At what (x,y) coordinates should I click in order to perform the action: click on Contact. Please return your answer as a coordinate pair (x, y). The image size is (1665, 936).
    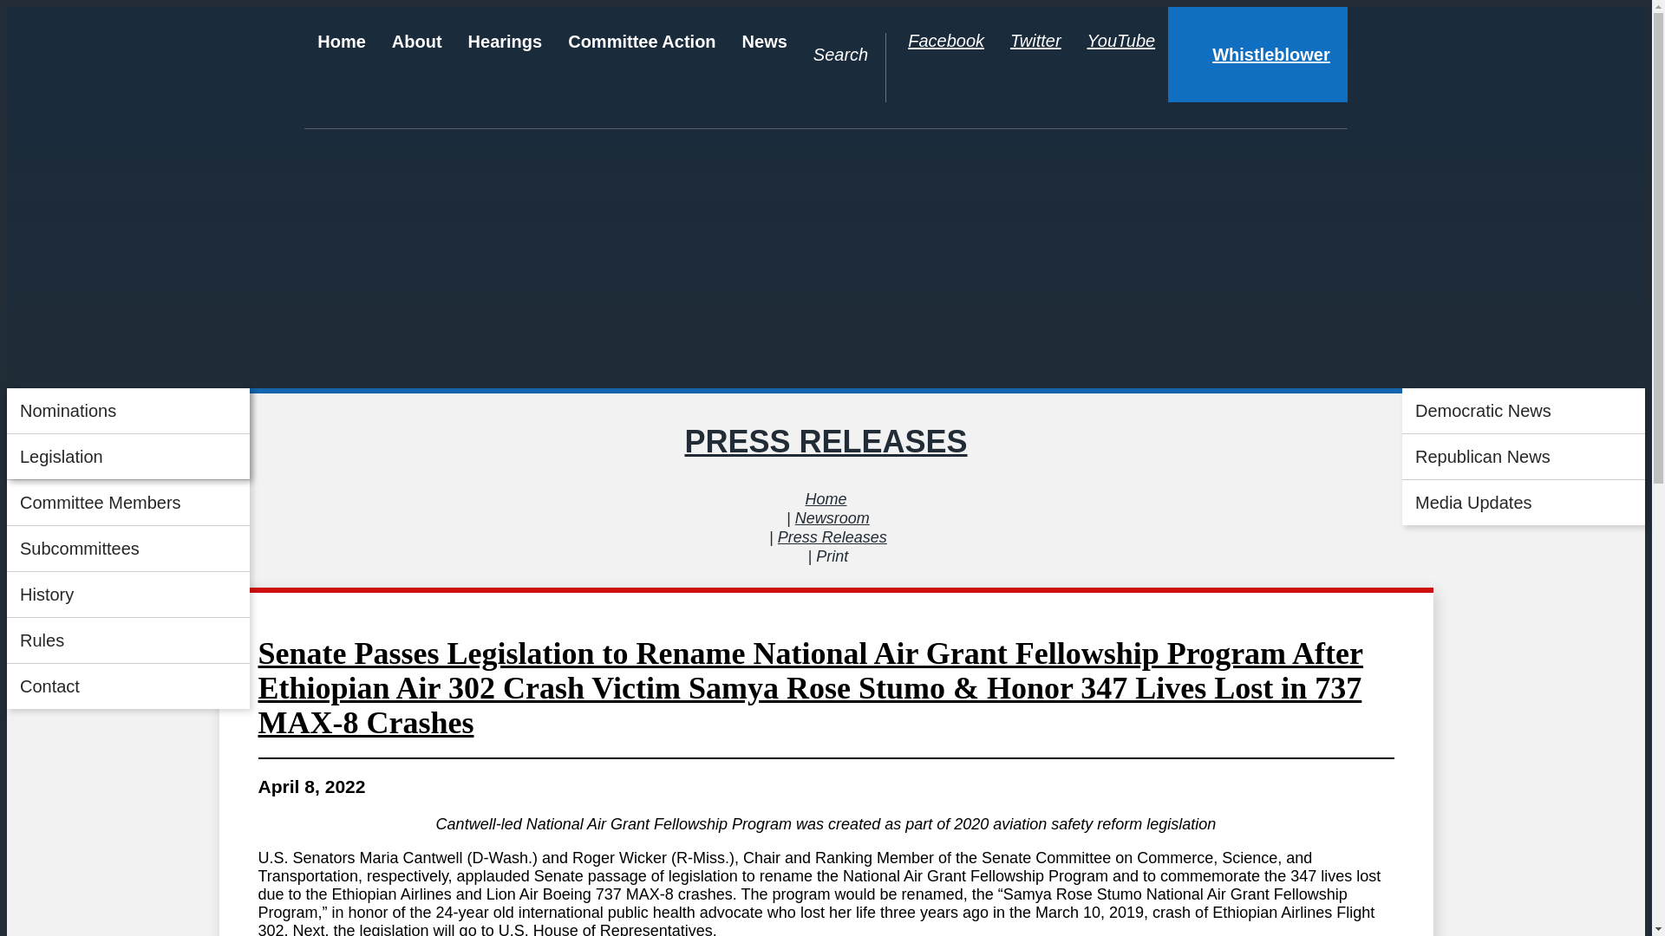
    Looking at the image, I should click on (128, 686).